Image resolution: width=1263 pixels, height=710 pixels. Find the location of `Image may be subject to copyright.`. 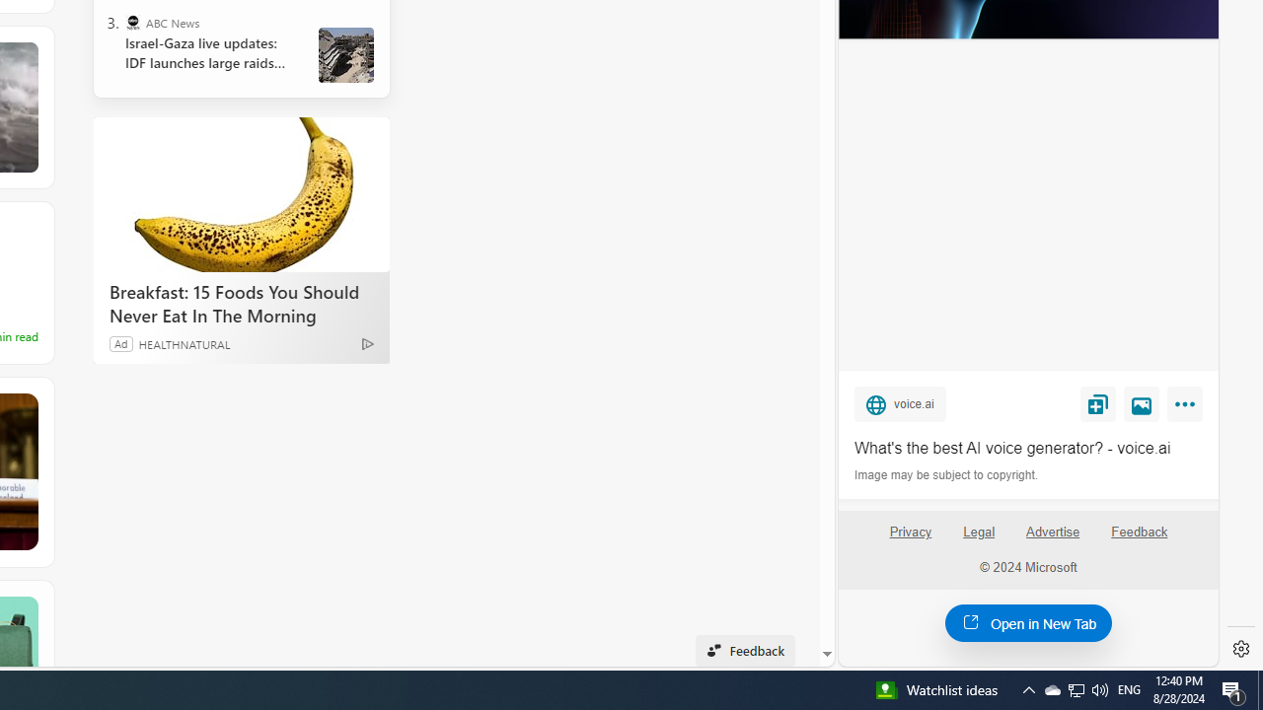

Image may be subject to copyright. is located at coordinates (947, 475).